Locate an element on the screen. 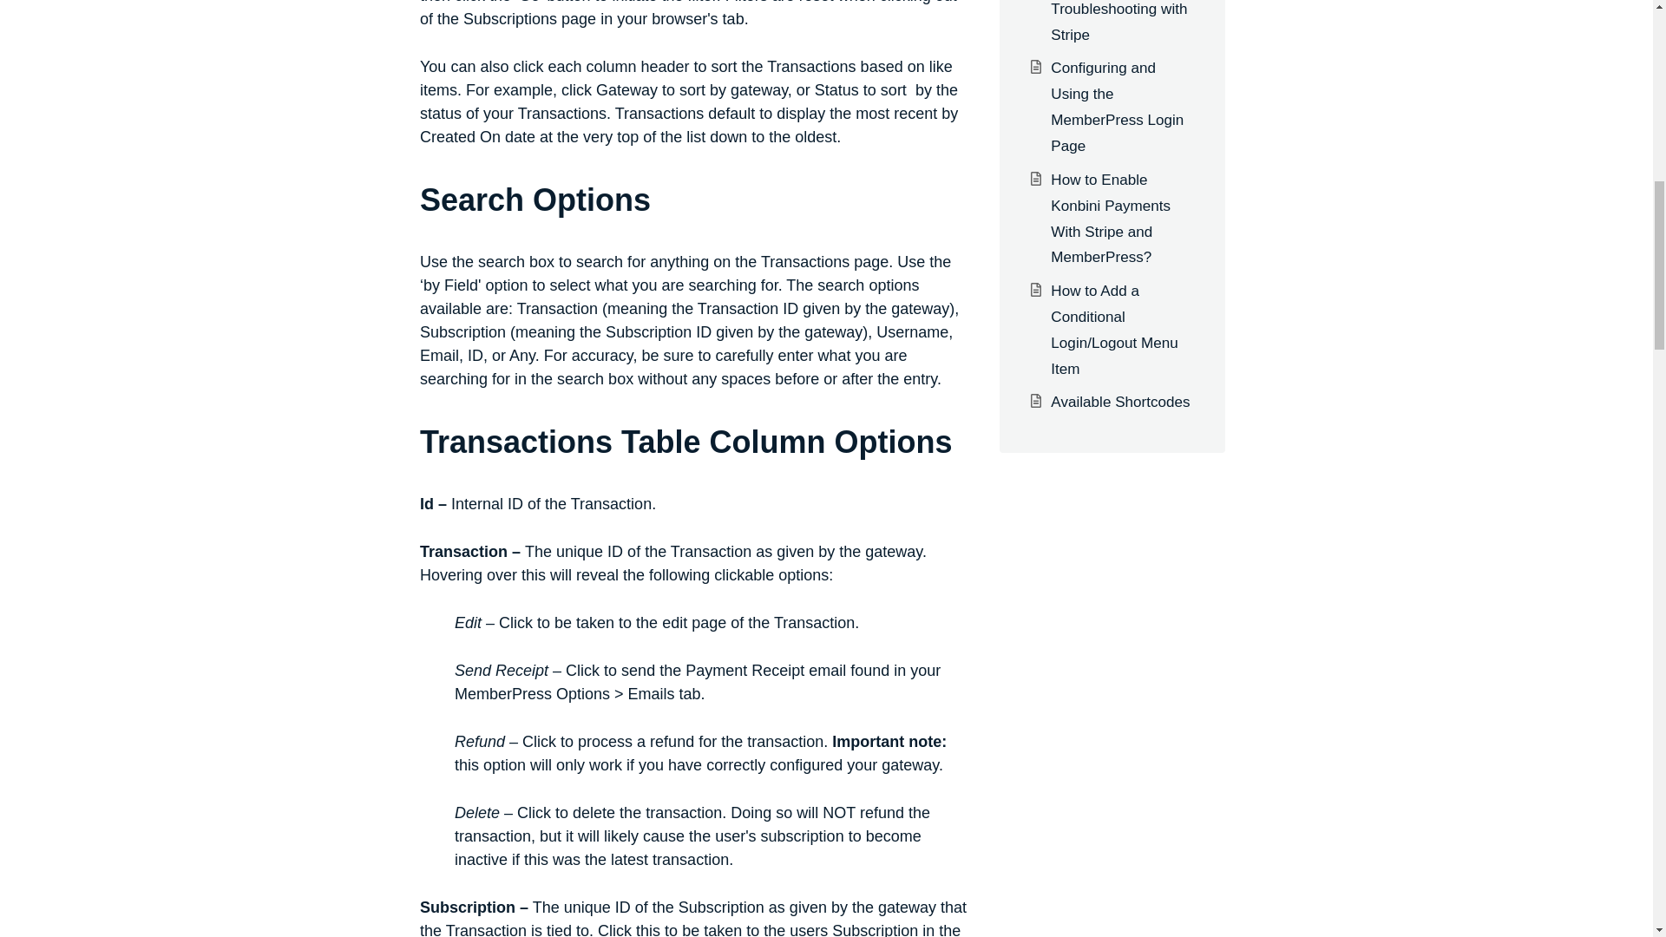 This screenshot has width=1666, height=937. Configuring and Troubleshooting with Stripe is located at coordinates (1118, 21).